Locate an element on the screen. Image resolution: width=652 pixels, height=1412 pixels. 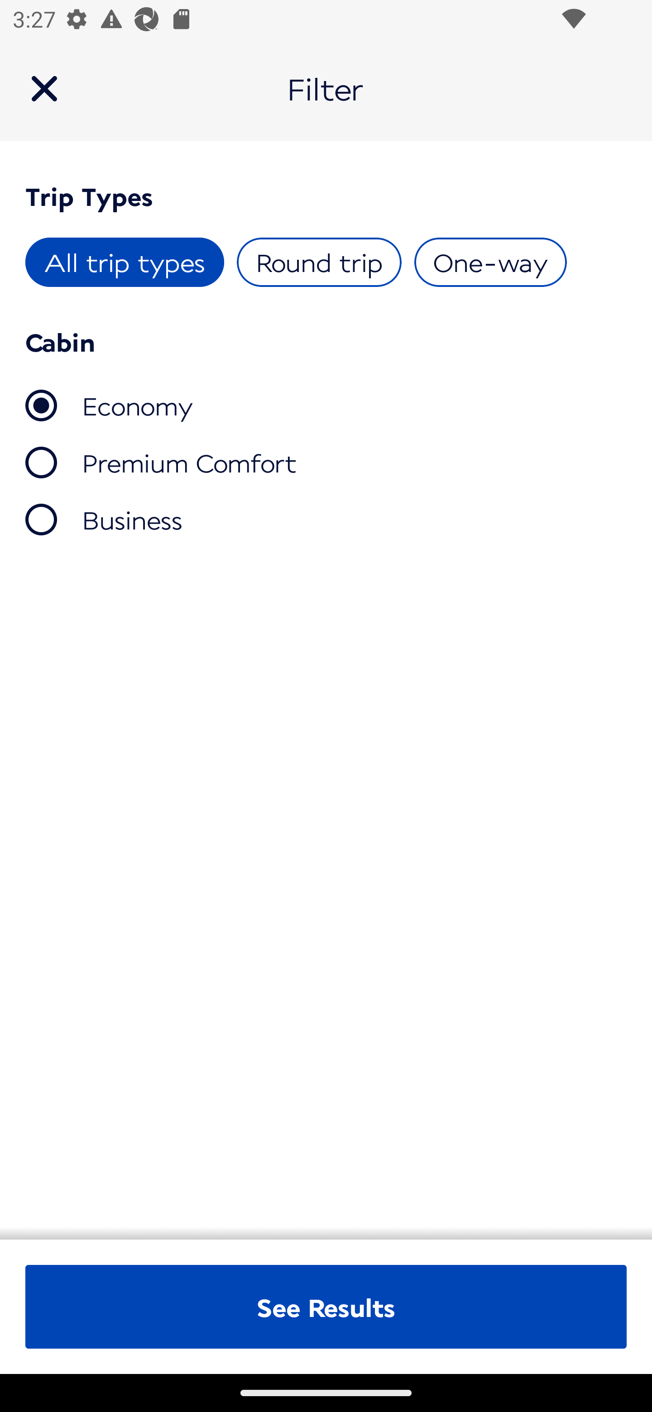
One-way is located at coordinates (490, 262).